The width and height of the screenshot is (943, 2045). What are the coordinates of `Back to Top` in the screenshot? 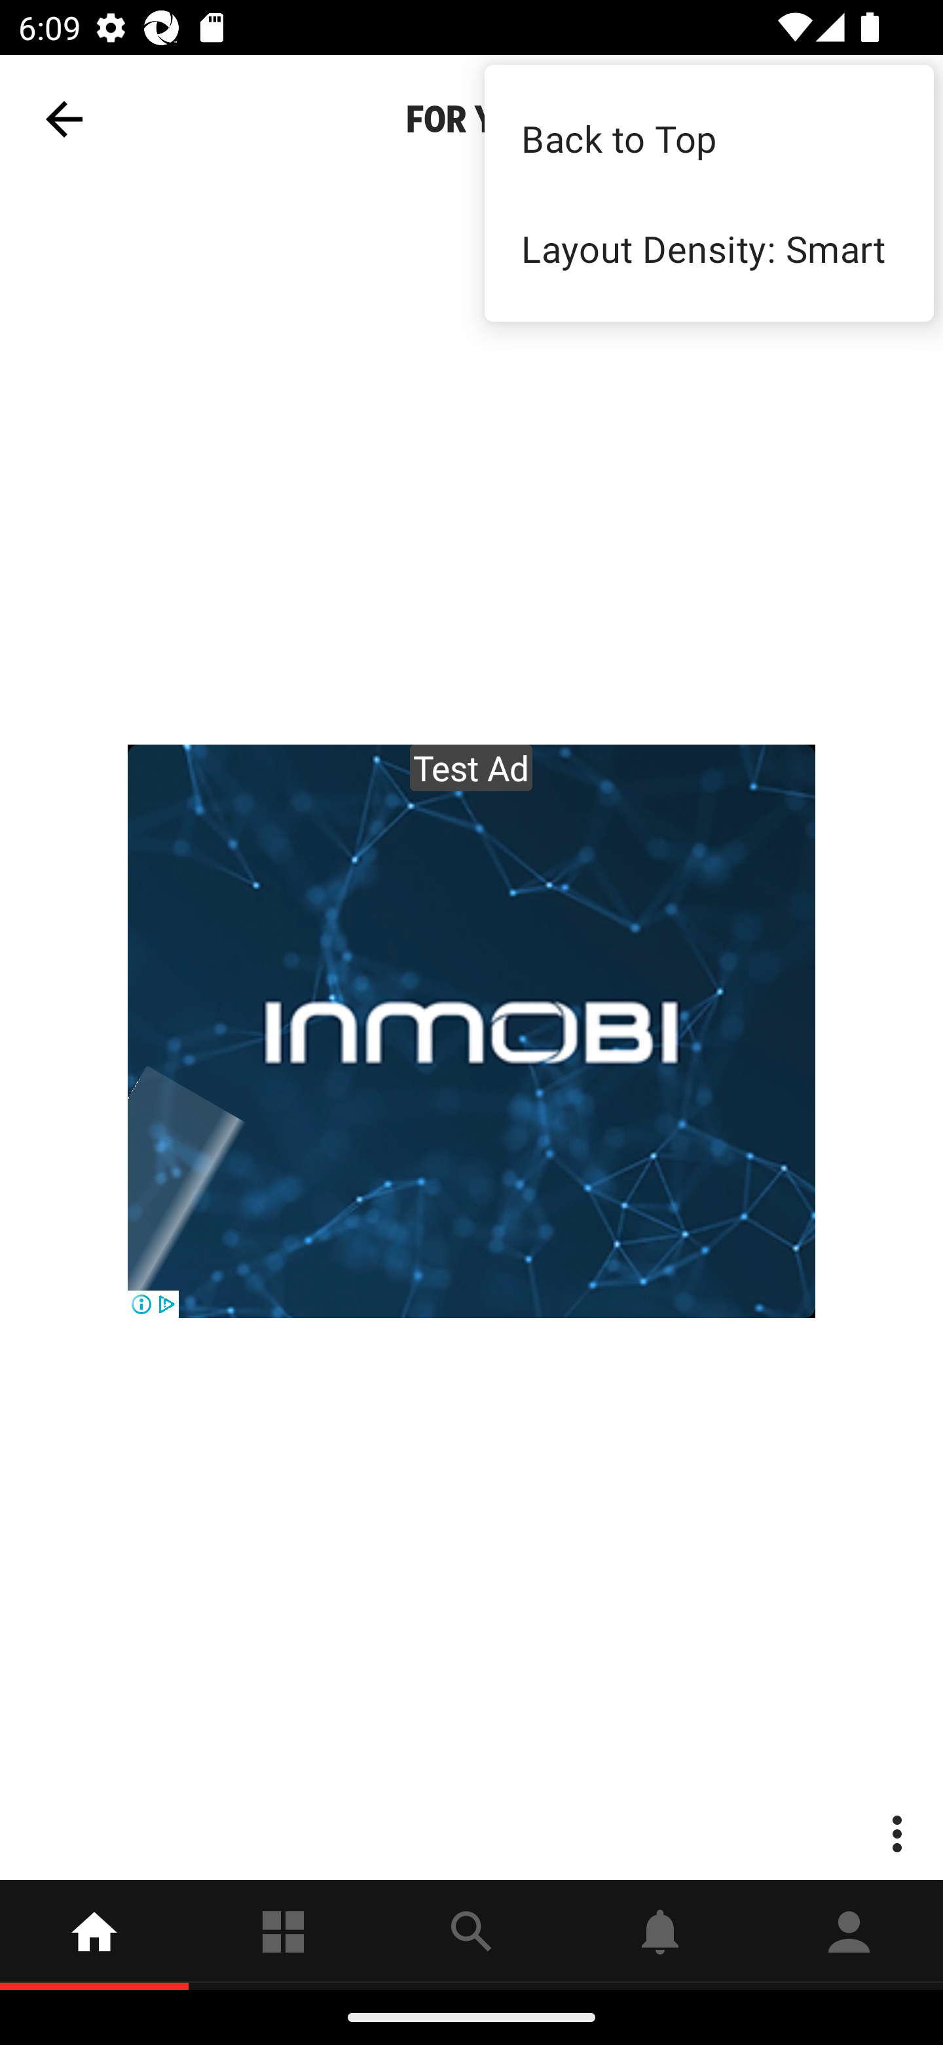 It's located at (709, 139).